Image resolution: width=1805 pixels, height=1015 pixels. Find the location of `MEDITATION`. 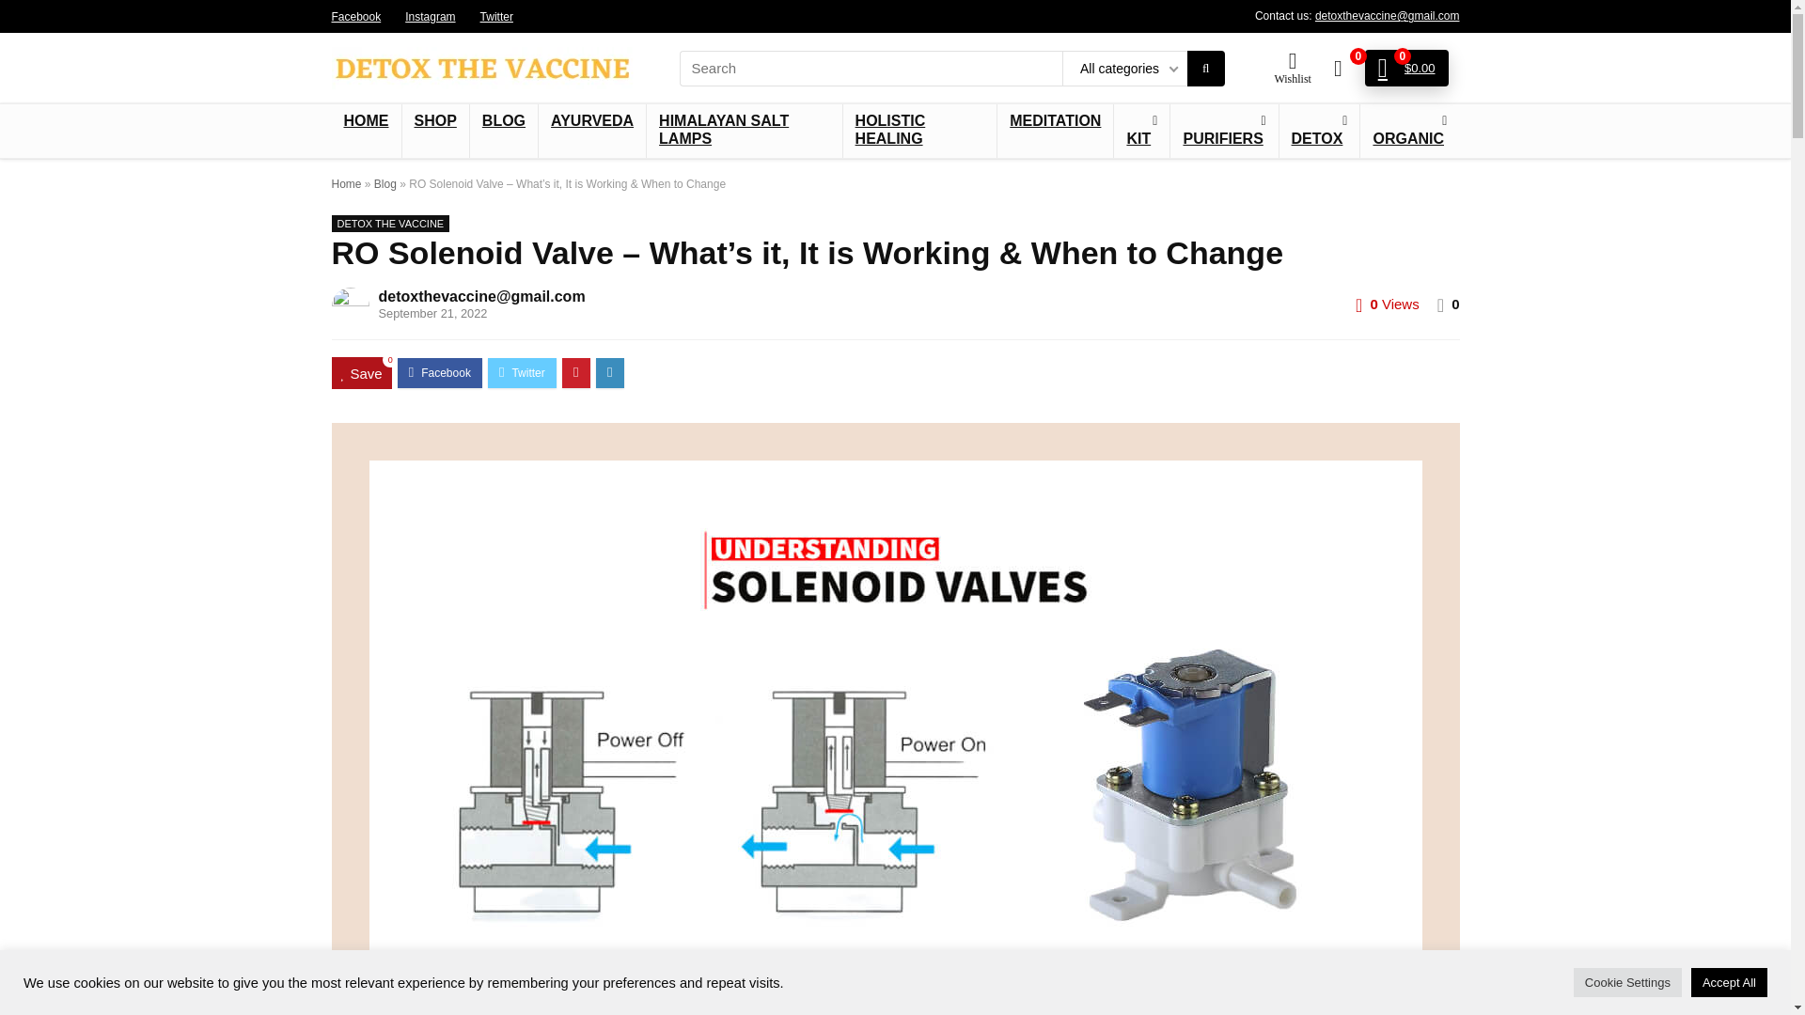

MEDITATION is located at coordinates (1055, 122).